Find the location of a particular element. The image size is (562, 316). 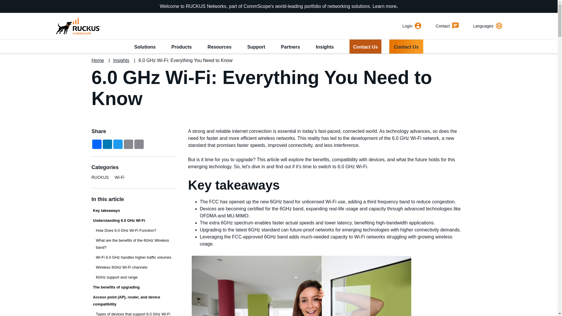

Contact Us is located at coordinates (406, 46).